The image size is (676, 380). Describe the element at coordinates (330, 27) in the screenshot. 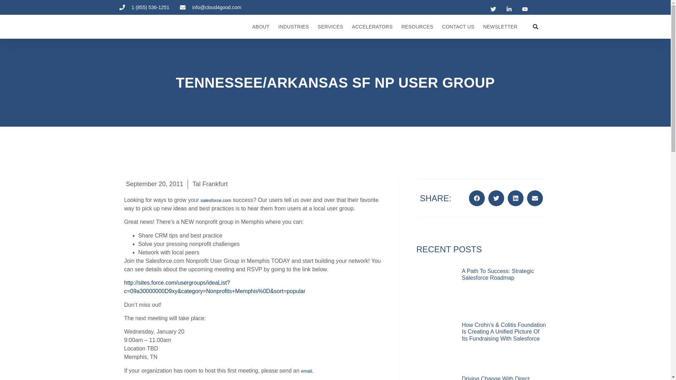

I see `SERVICES` at that location.